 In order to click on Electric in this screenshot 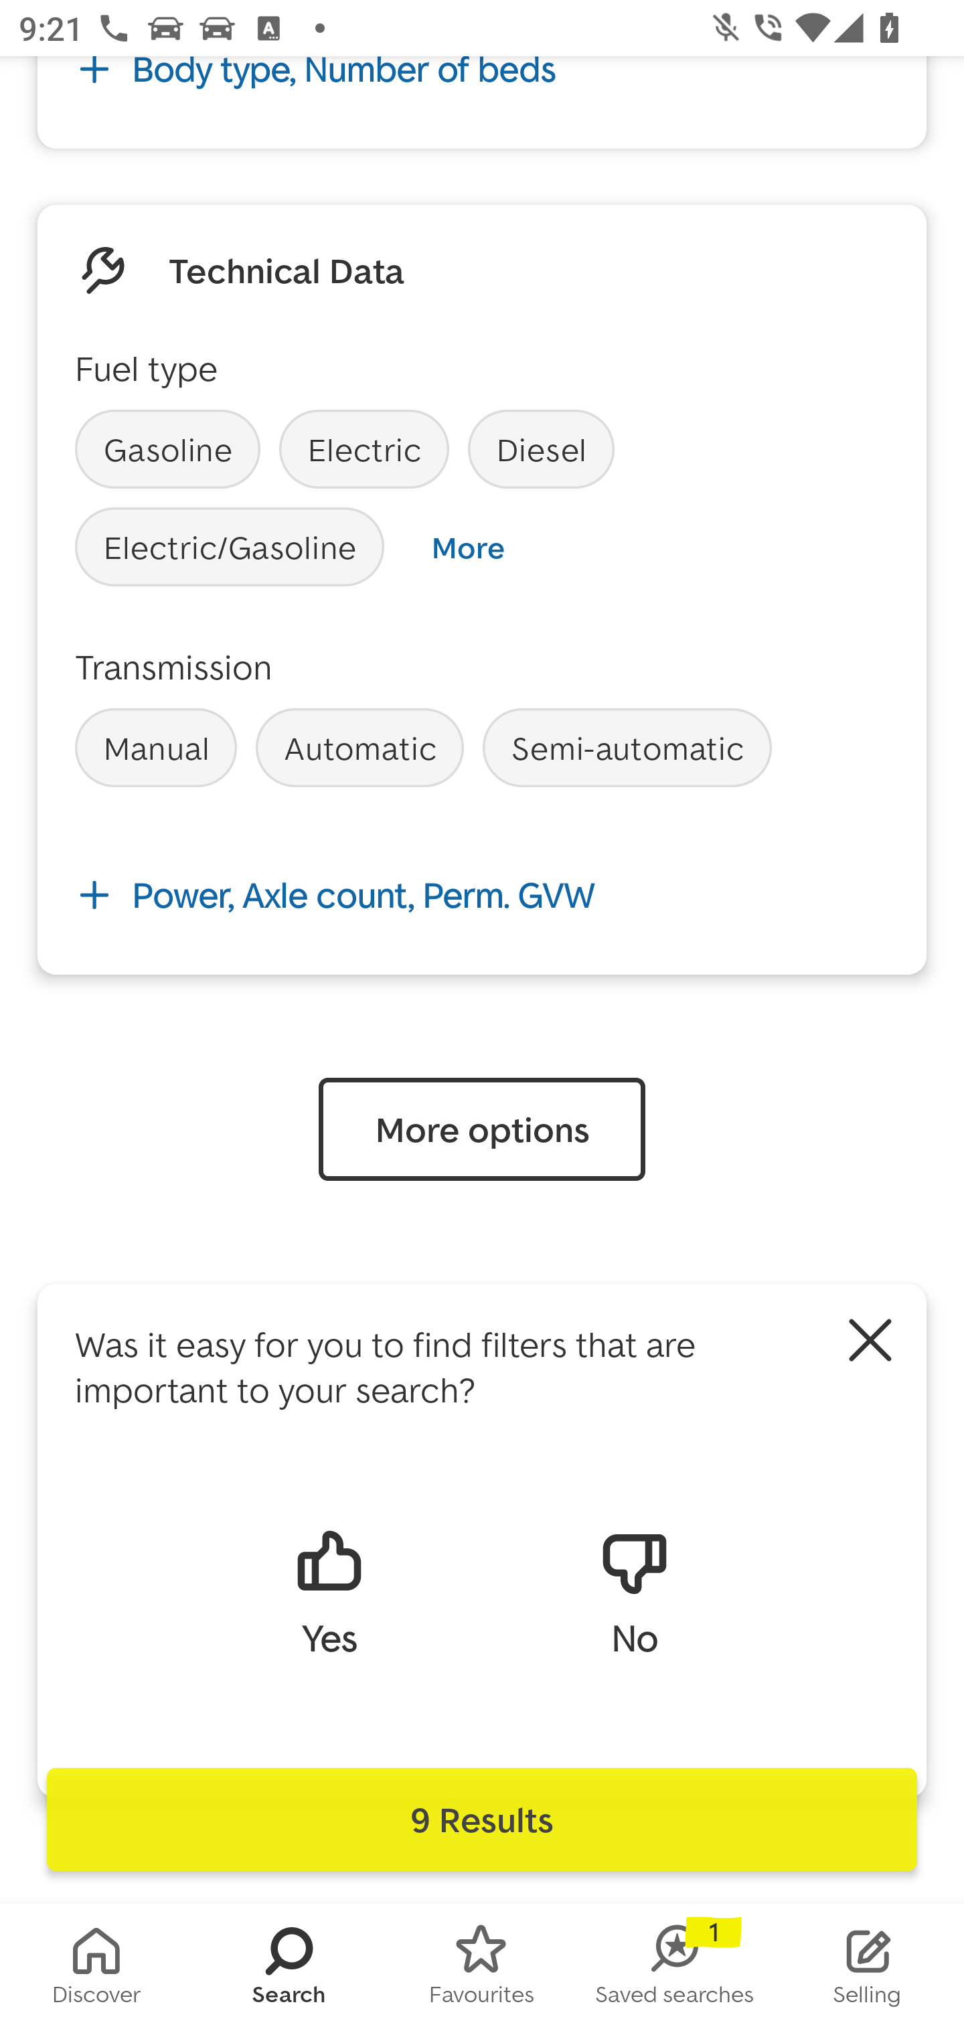, I will do `click(364, 449)`.